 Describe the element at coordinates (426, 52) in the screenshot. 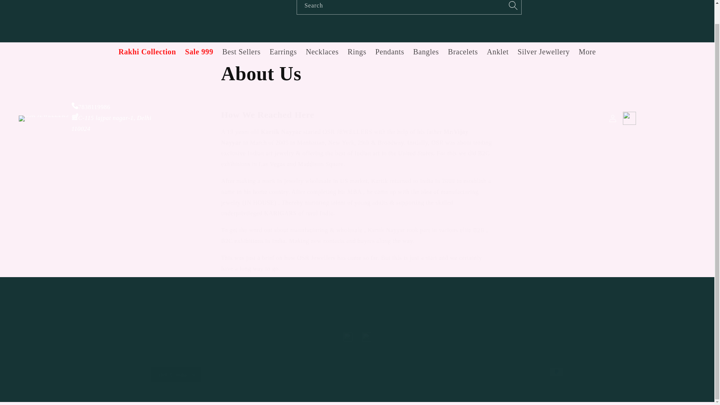

I see `Rings` at that location.